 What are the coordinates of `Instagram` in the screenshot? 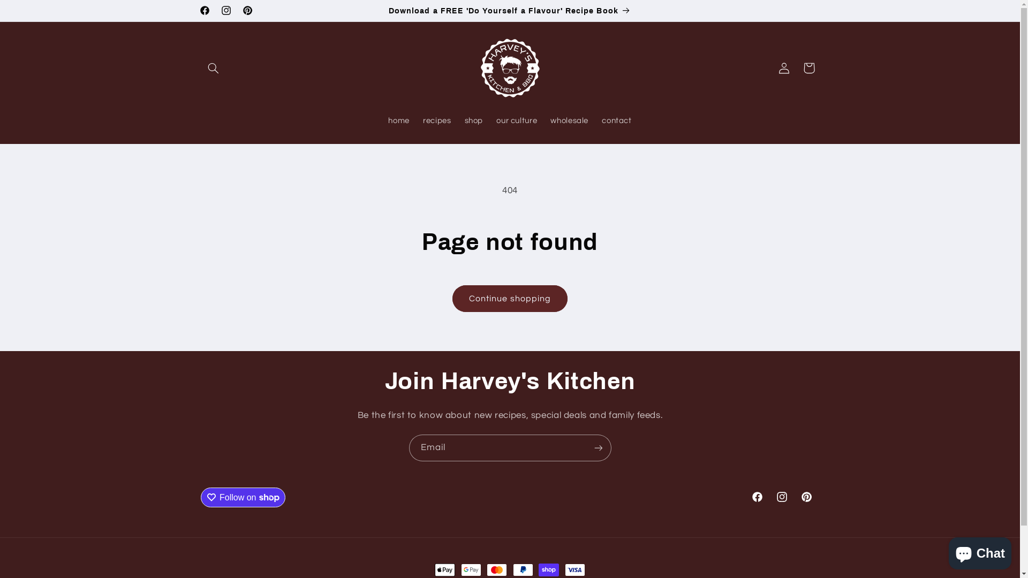 It's located at (782, 497).